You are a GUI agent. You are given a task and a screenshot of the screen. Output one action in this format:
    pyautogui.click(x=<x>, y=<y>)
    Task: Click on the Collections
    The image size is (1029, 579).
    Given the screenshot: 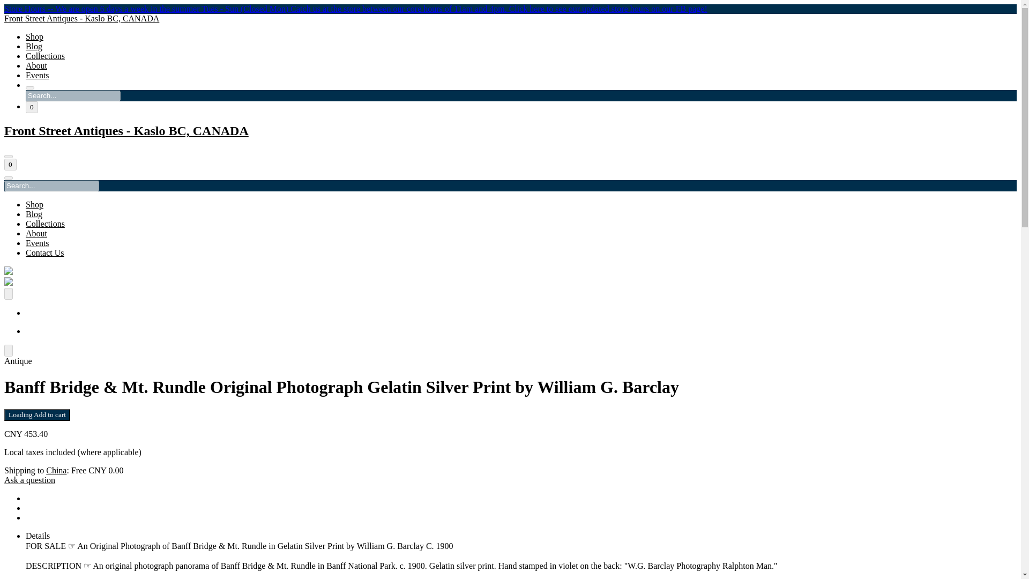 What is the action you would take?
    pyautogui.click(x=45, y=224)
    